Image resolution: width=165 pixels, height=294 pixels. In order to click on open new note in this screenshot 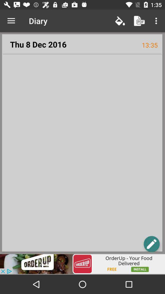, I will do `click(152, 244)`.